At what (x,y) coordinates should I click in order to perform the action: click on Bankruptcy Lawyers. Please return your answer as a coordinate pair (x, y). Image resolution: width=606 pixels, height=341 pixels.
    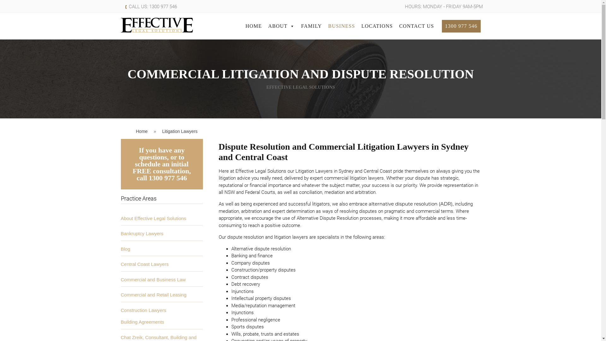
    Looking at the image, I should click on (142, 233).